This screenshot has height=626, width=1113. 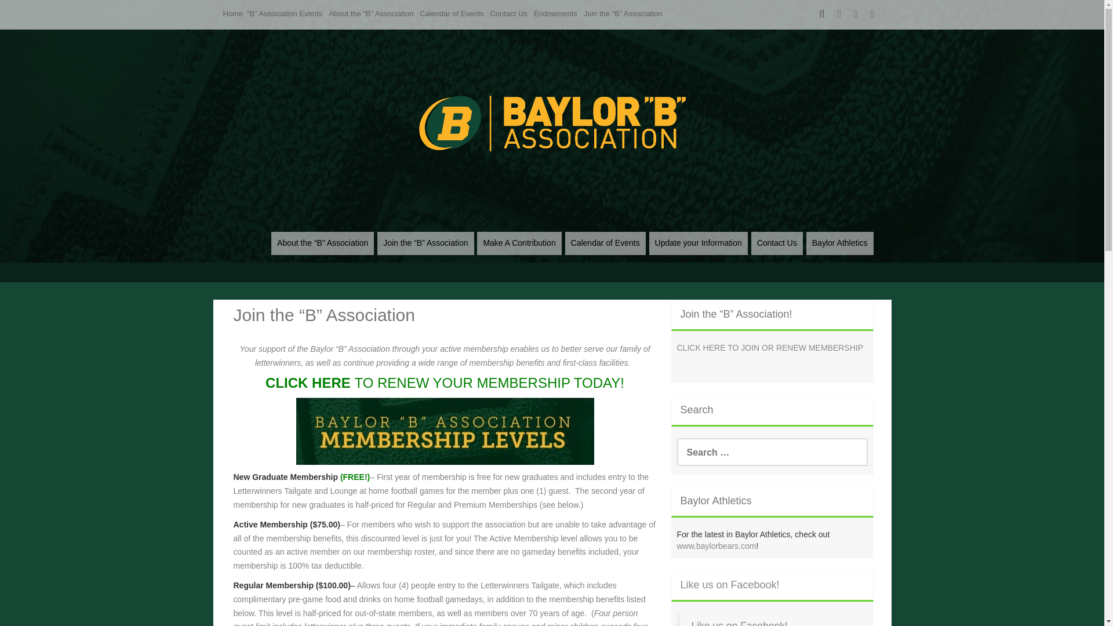 I want to click on Home, so click(x=233, y=14).